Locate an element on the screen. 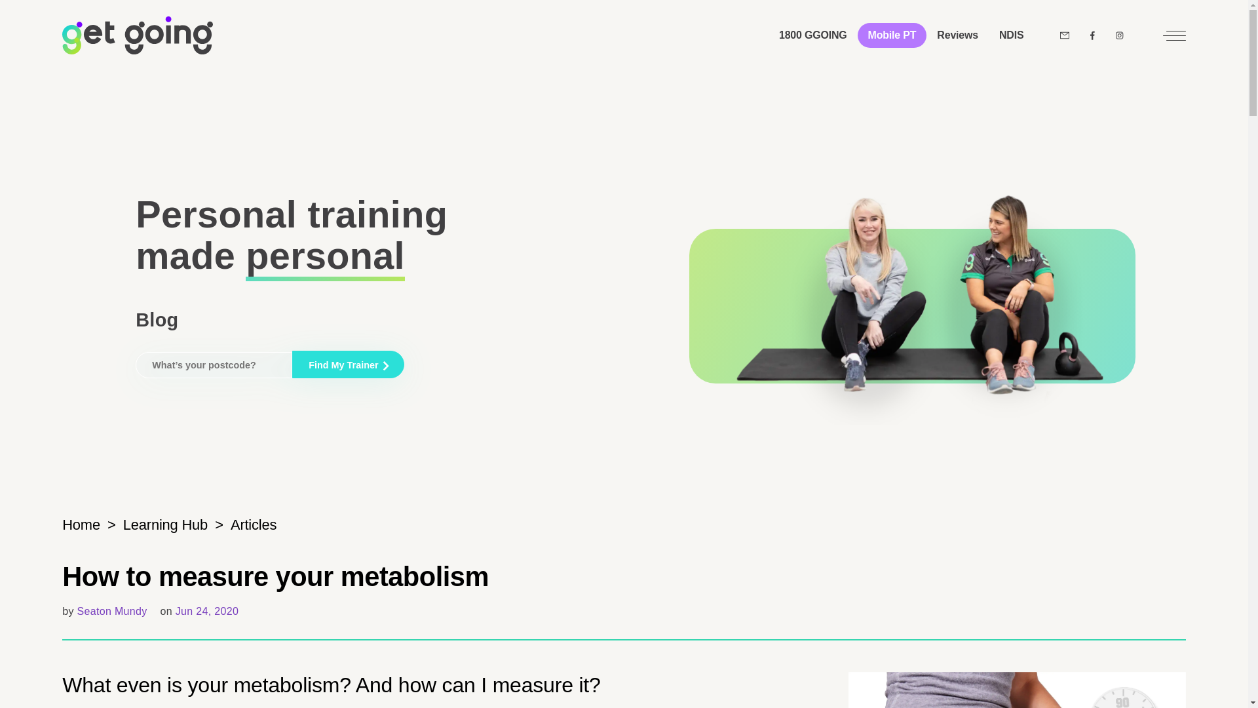 The width and height of the screenshot is (1258, 708). 1800 GGOING is located at coordinates (813, 35).